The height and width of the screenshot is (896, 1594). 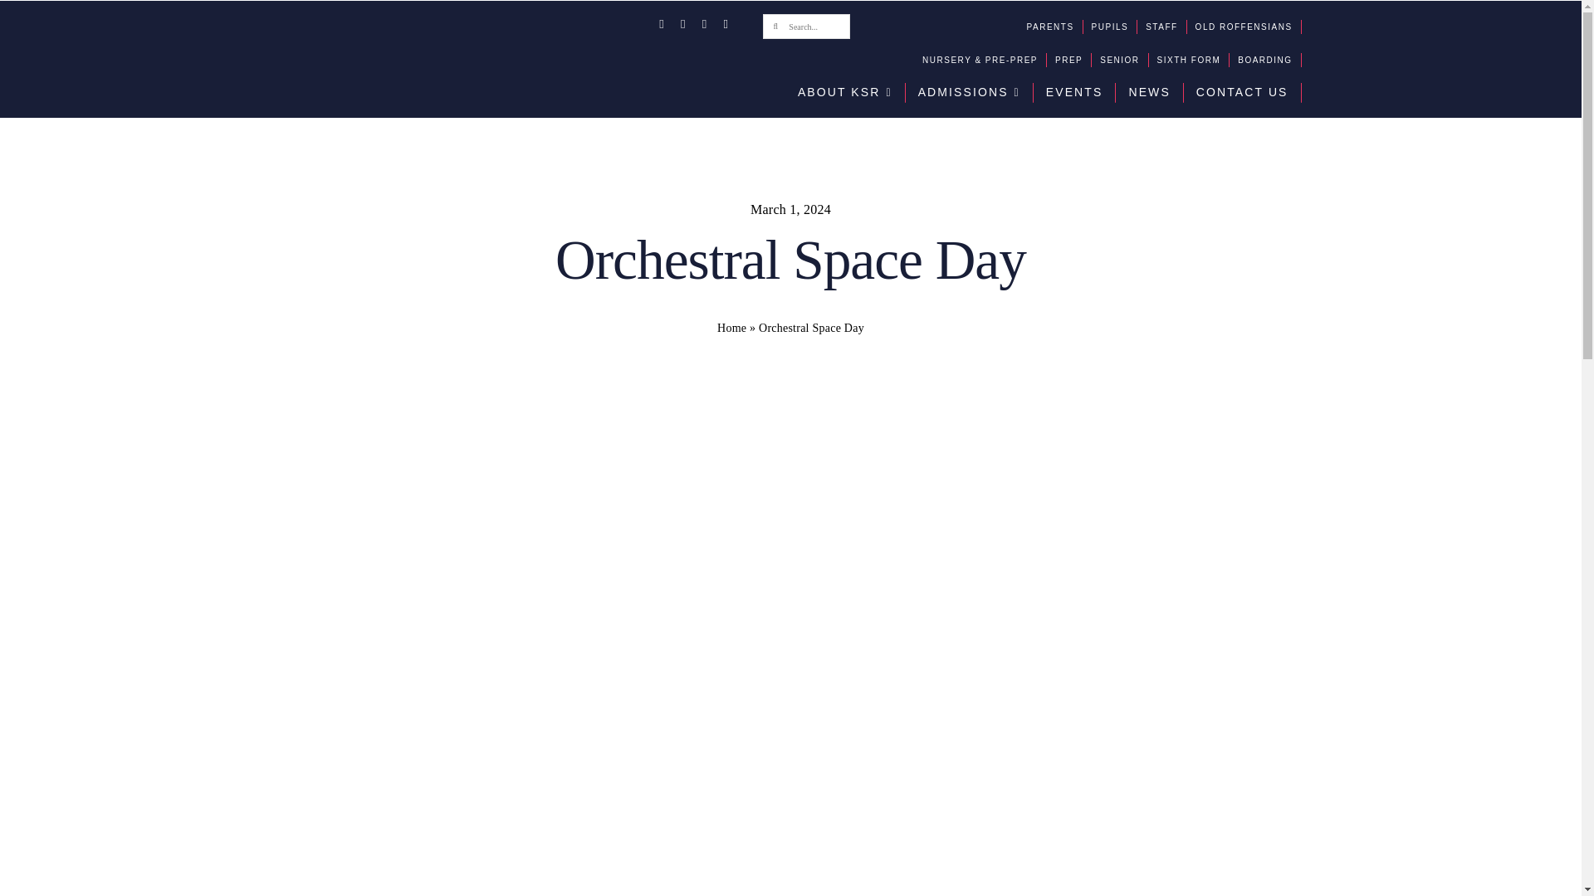 What do you see at coordinates (849, 93) in the screenshot?
I see `ABOUT KSR` at bounding box center [849, 93].